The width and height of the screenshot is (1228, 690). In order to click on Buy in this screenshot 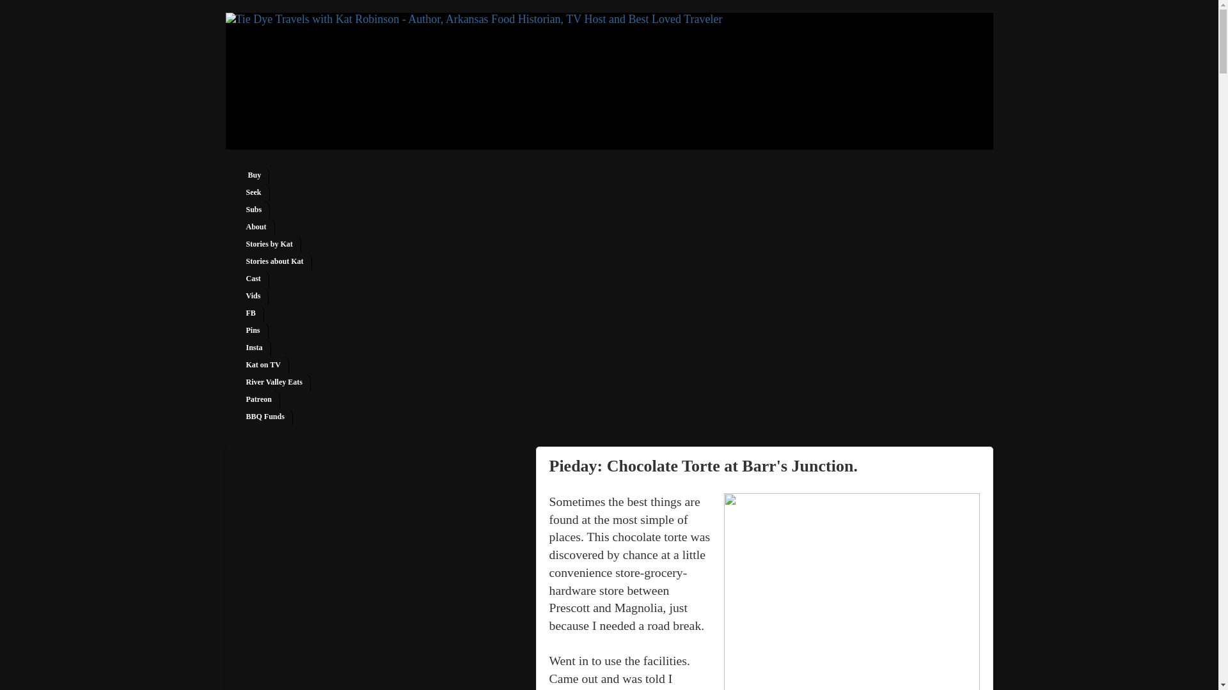, I will do `click(253, 175)`.